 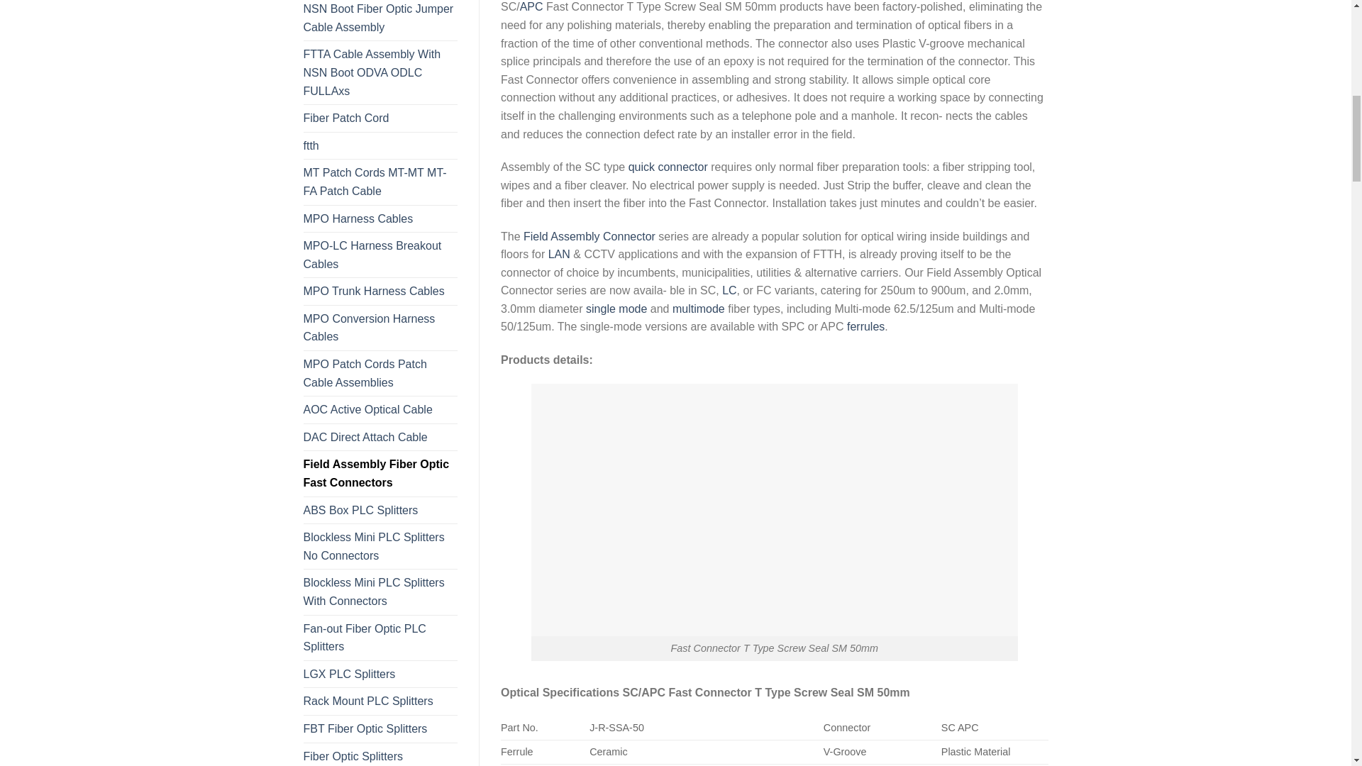 What do you see at coordinates (616, 308) in the screenshot?
I see `Single Mode` at bounding box center [616, 308].